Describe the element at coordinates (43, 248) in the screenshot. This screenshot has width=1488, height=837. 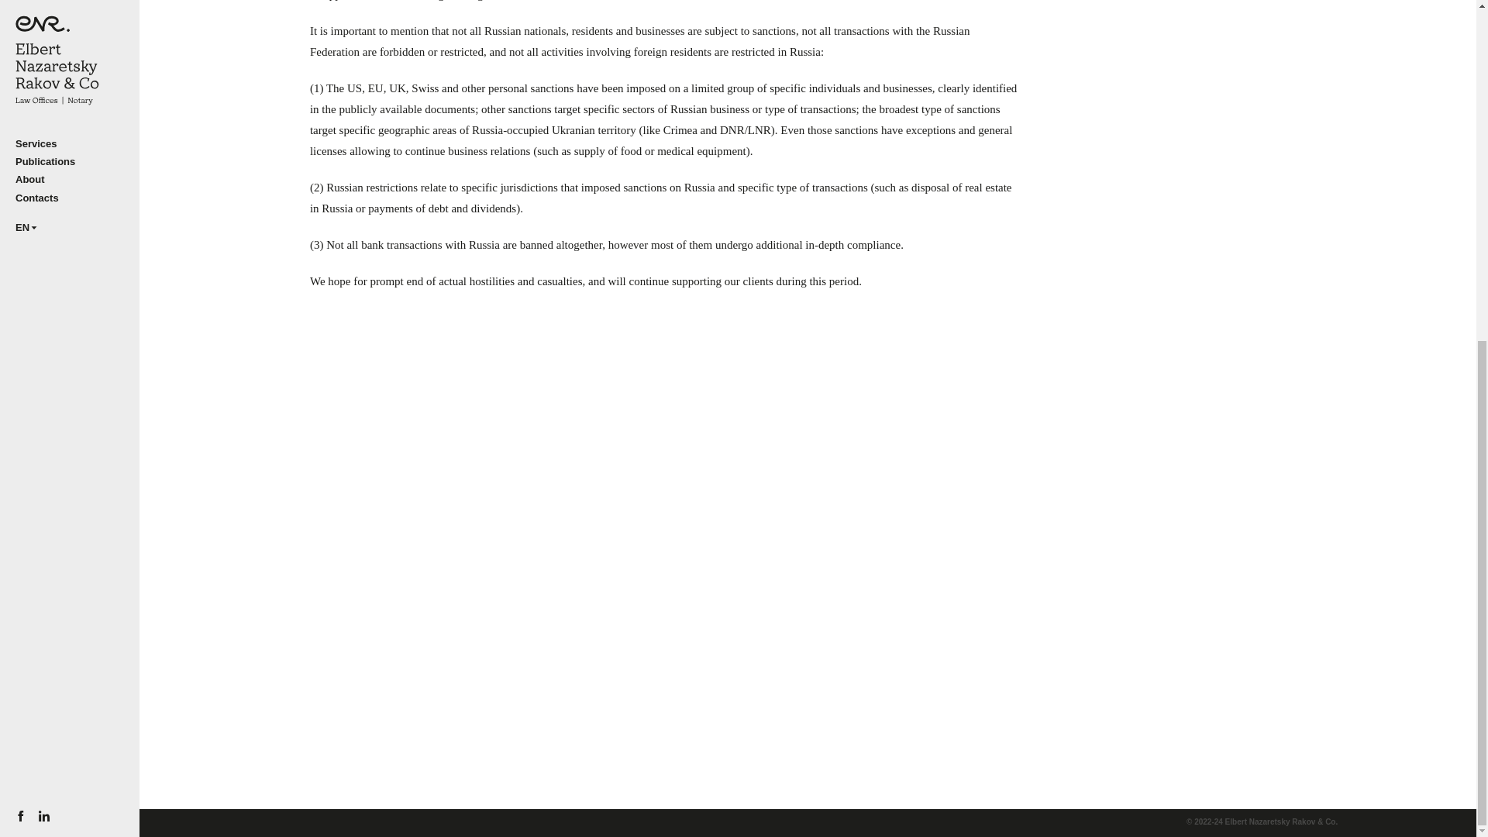
I see `Facebook` at that location.